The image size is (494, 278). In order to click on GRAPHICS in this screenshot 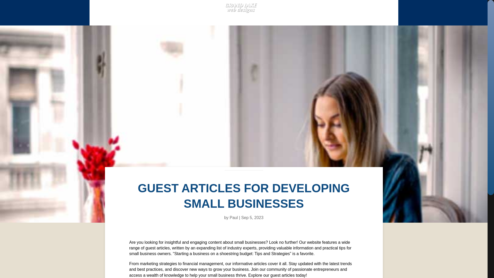, I will do `click(204, 18)`.